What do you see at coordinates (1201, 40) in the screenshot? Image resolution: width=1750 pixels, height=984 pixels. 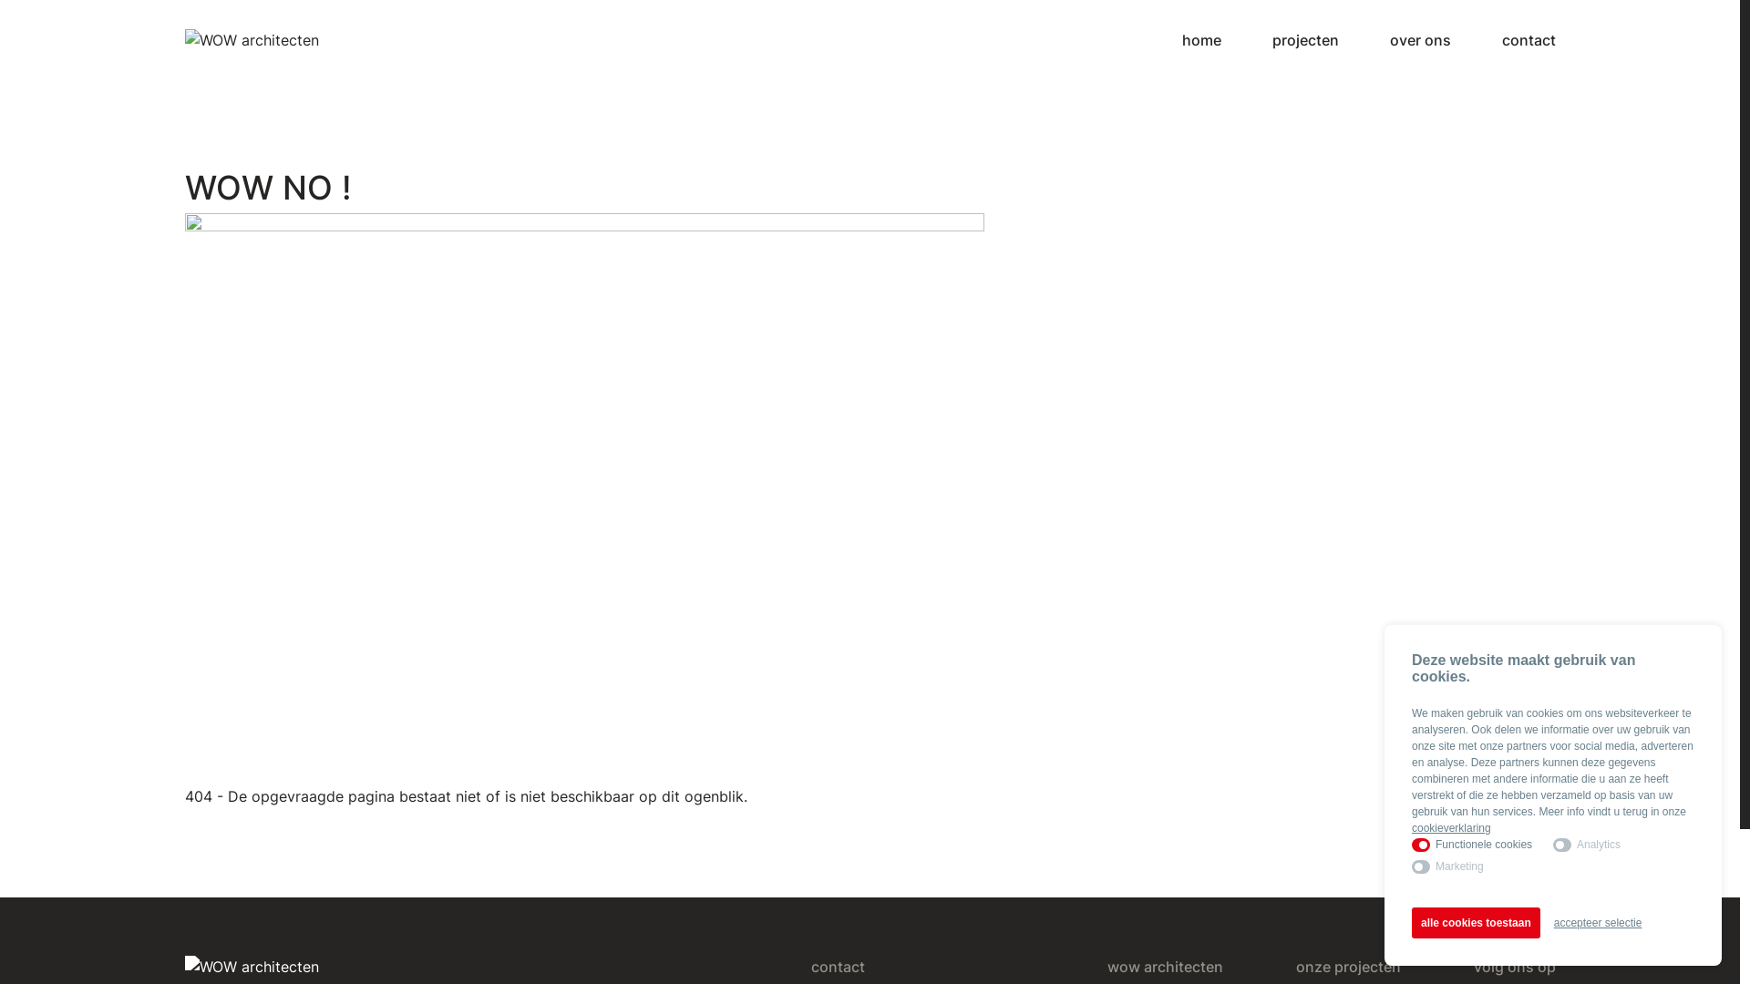 I see `home` at bounding box center [1201, 40].